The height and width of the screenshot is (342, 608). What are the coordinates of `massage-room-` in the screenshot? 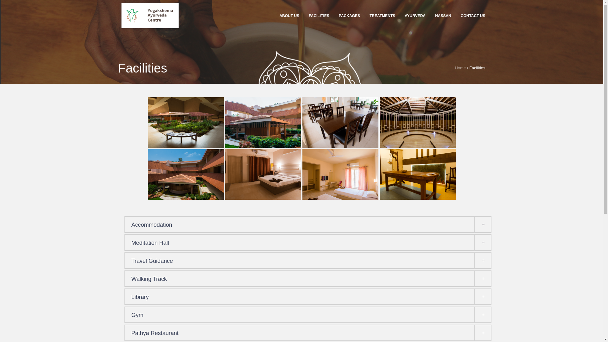 It's located at (417, 174).